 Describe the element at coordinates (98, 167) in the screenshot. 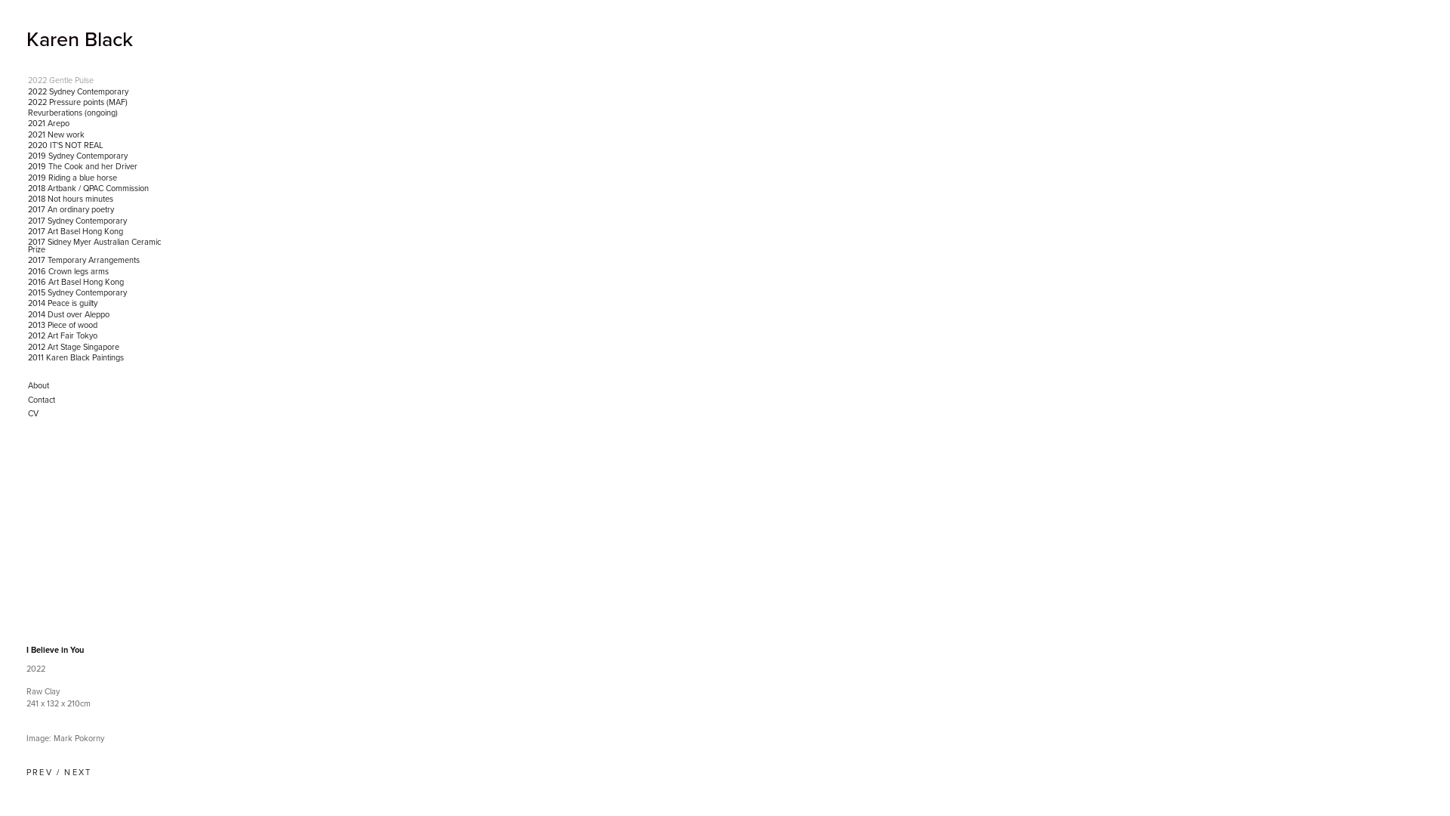

I see `2019 The Cook and her Driver` at that location.